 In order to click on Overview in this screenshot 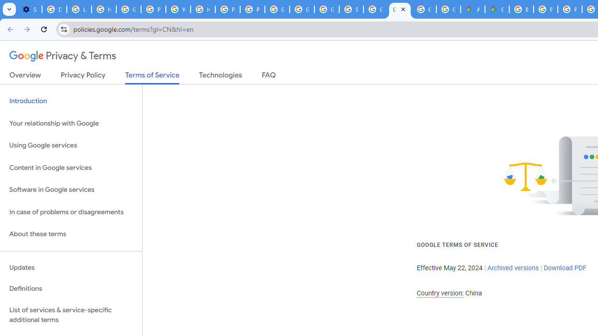, I will do `click(25, 77)`.